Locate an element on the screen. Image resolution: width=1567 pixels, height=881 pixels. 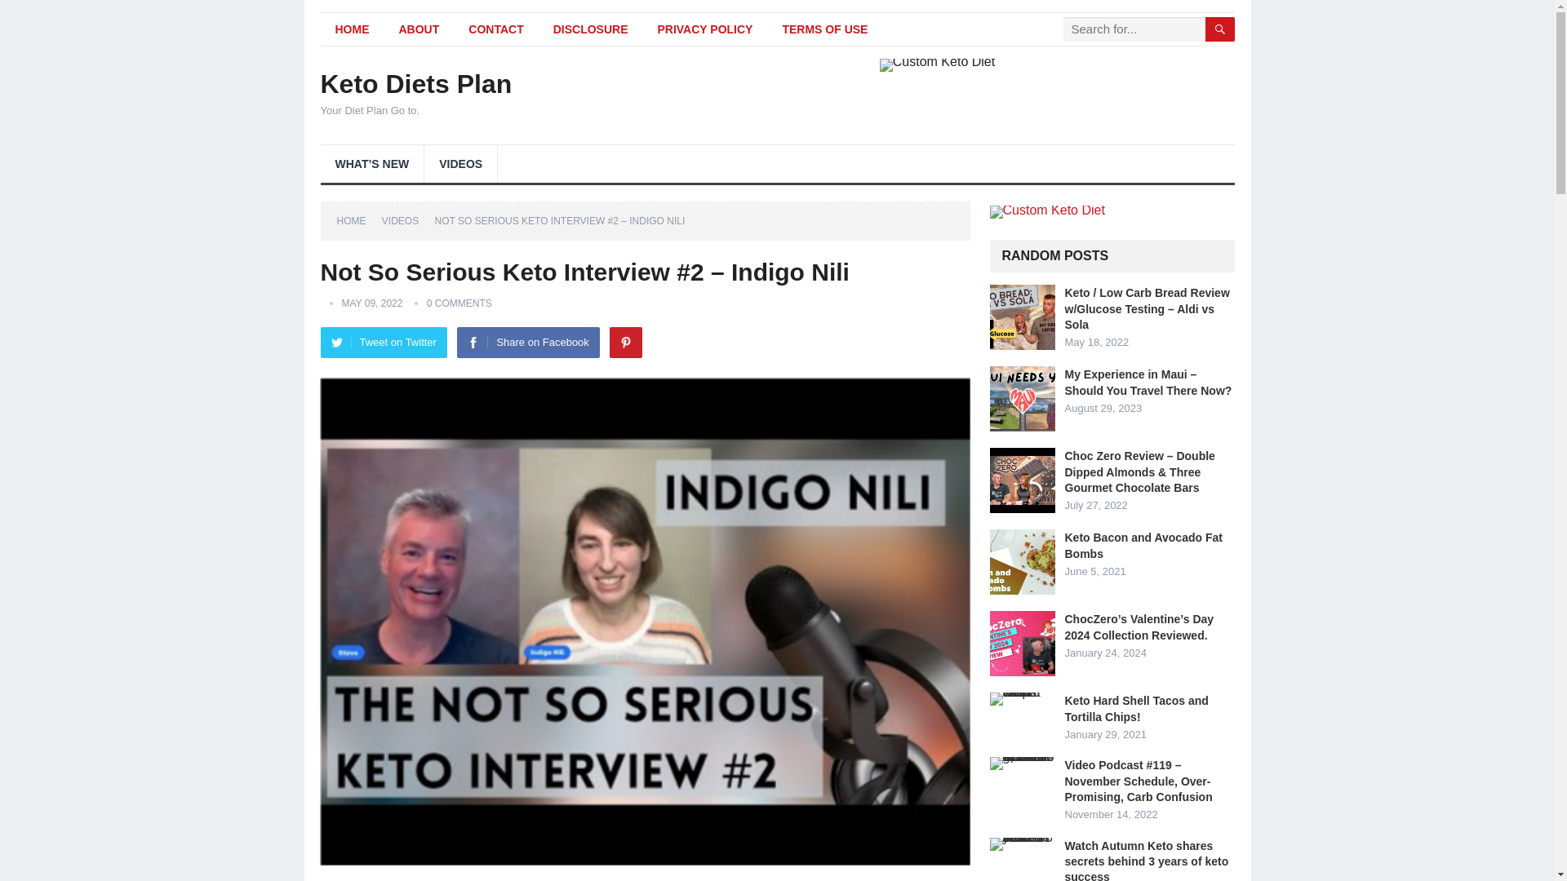
HOME is located at coordinates (351, 29).